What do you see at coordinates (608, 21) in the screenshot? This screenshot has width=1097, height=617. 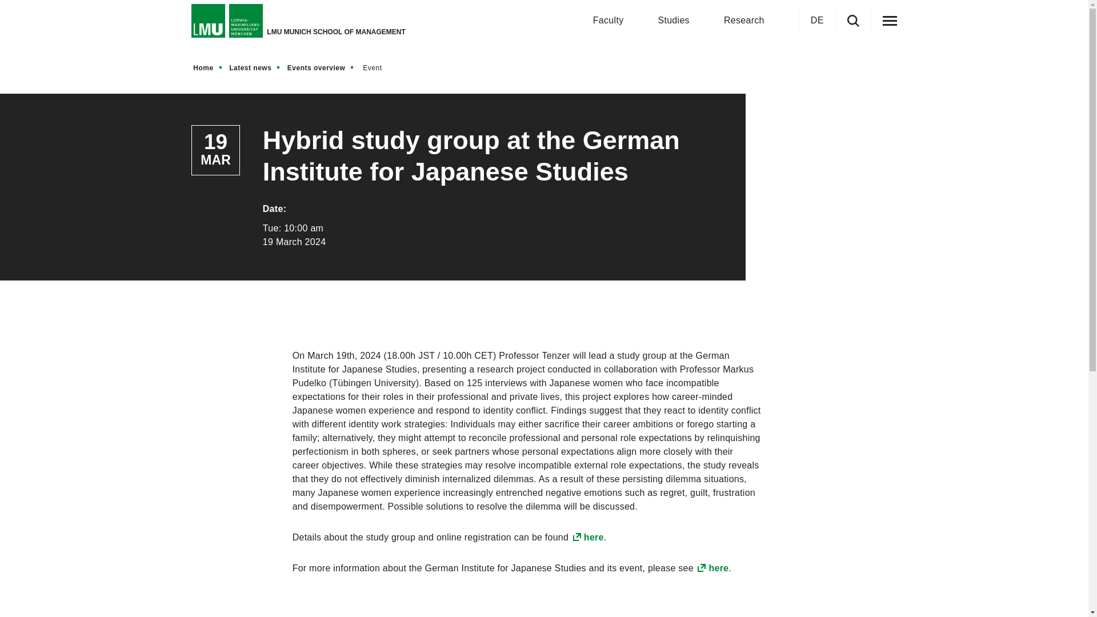 I see `Faculty` at bounding box center [608, 21].